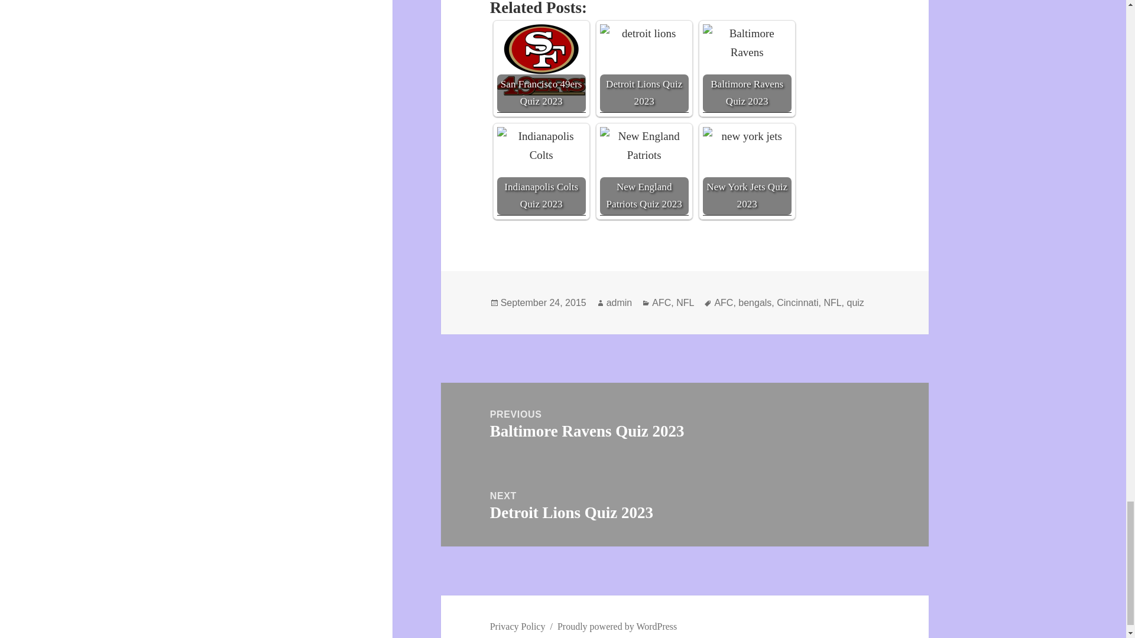 The height and width of the screenshot is (638, 1135). I want to click on Indianapolis Colts Quiz 2023, so click(541, 171).